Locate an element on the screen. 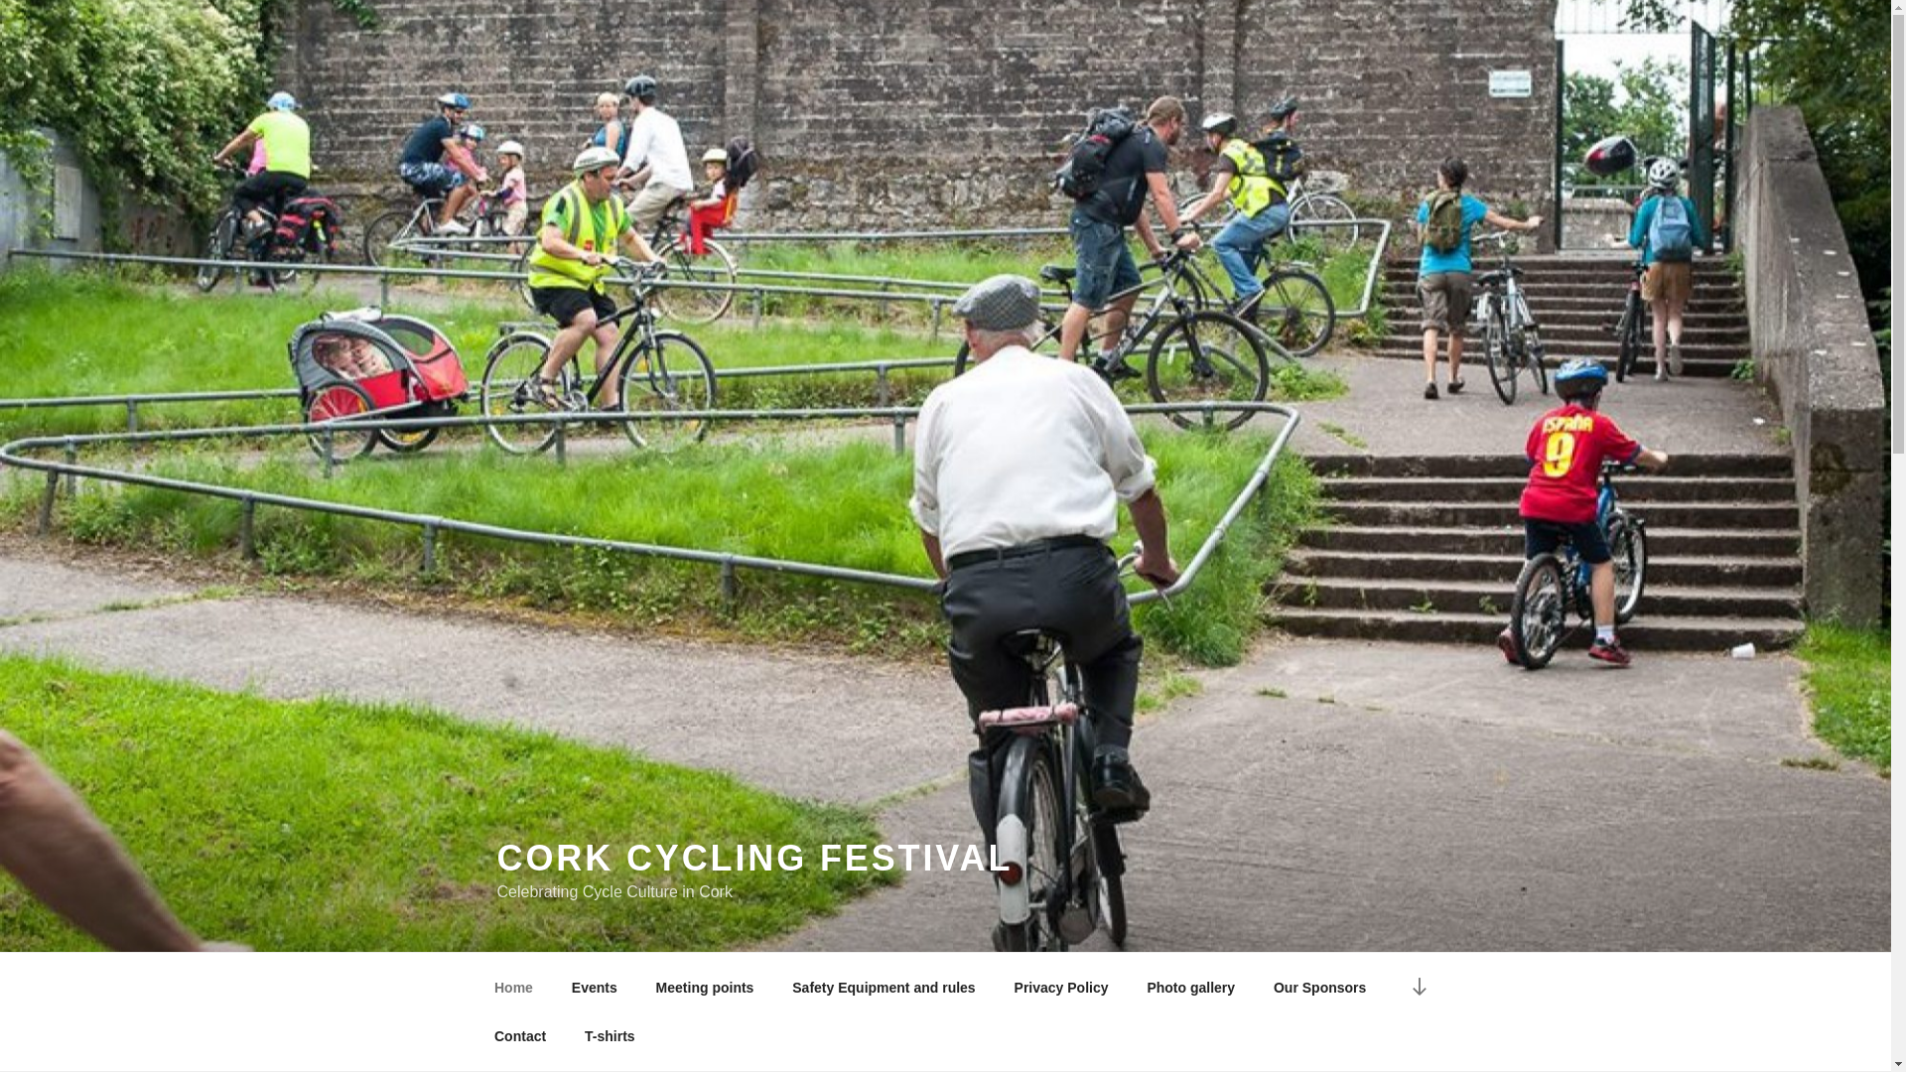 The height and width of the screenshot is (1072, 1906). Meeting points is located at coordinates (705, 987).